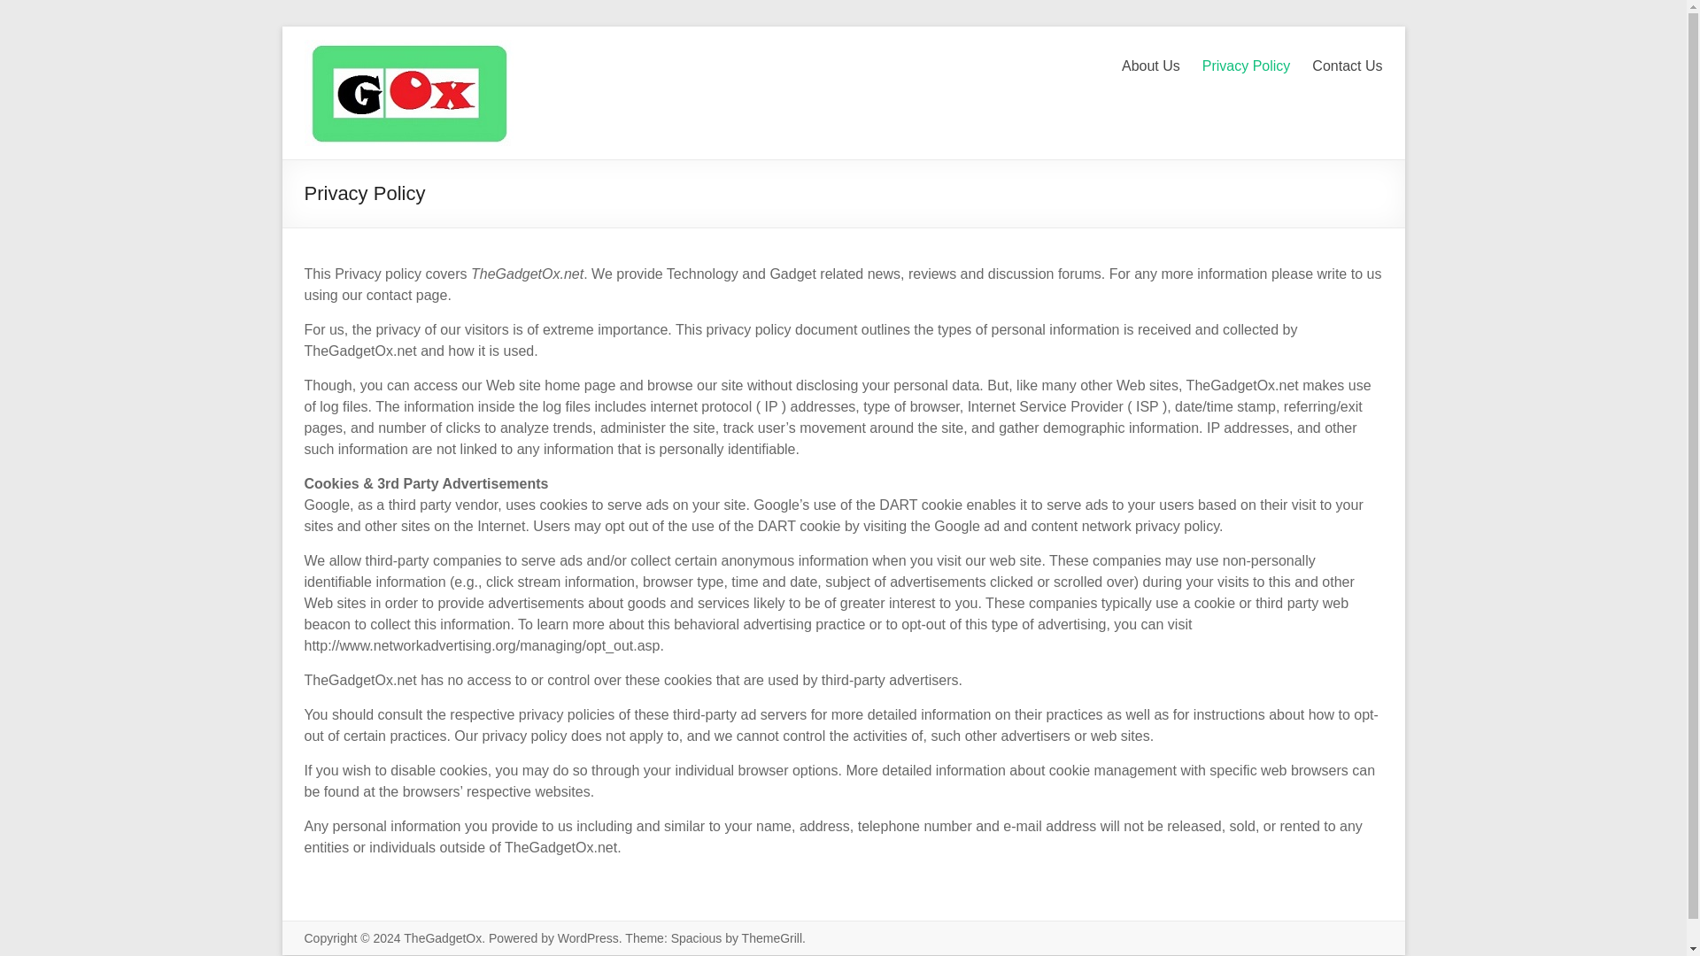 The width and height of the screenshot is (1700, 956). What do you see at coordinates (1246, 71) in the screenshot?
I see `Privacy Policy` at bounding box center [1246, 71].